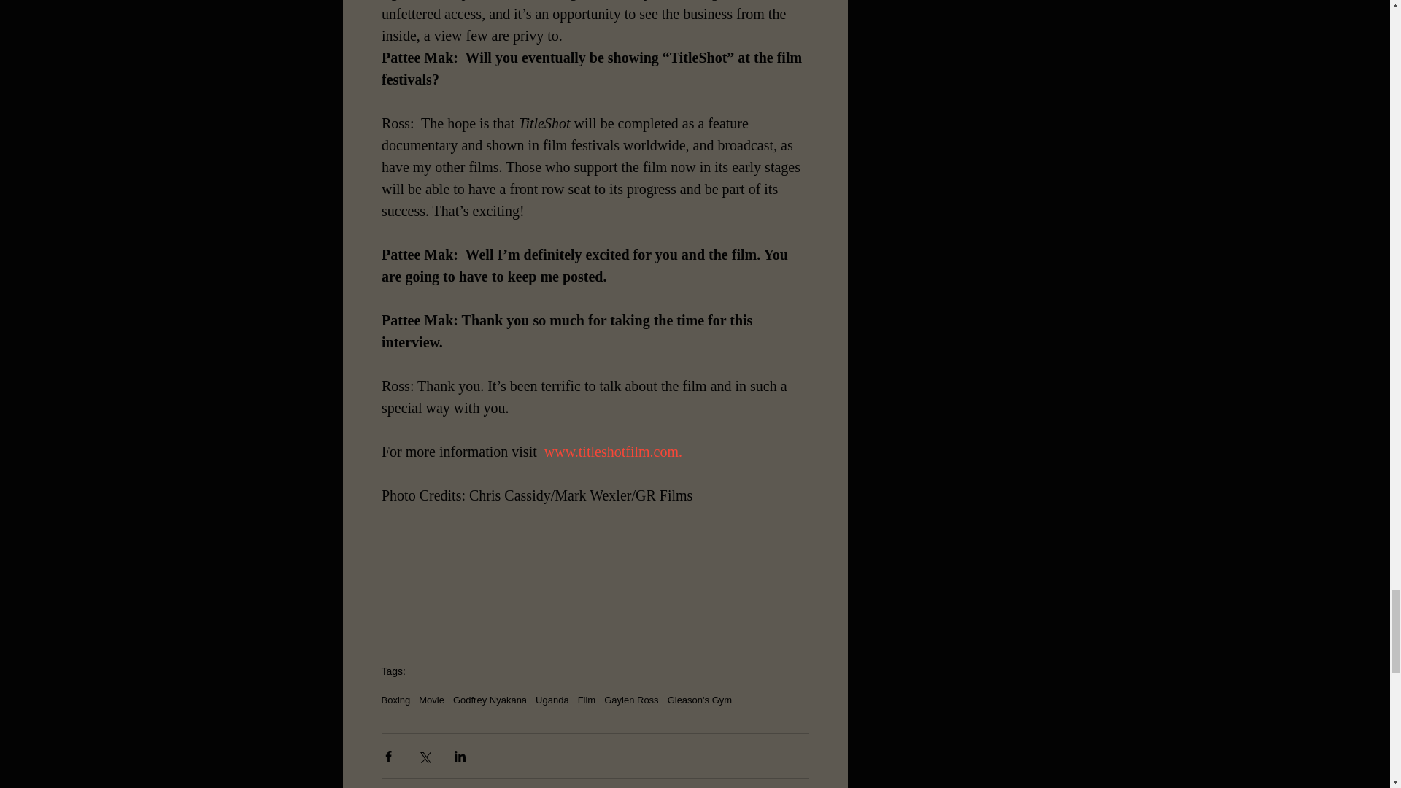 Image resolution: width=1401 pixels, height=788 pixels. What do you see at coordinates (587, 699) in the screenshot?
I see `Film` at bounding box center [587, 699].